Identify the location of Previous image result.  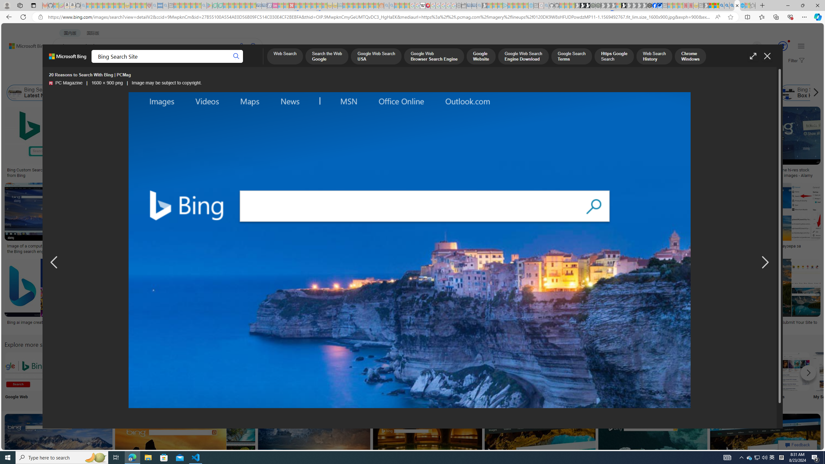
(54, 263).